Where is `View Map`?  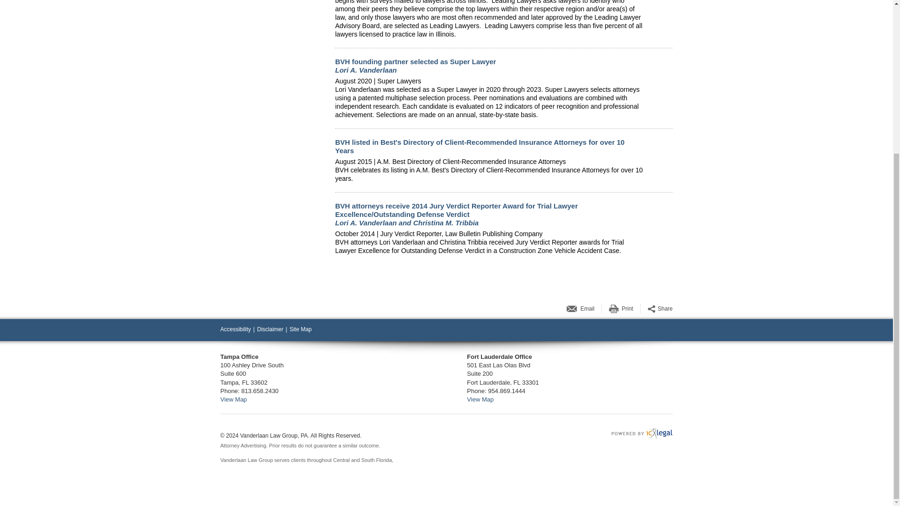 View Map is located at coordinates (480, 399).